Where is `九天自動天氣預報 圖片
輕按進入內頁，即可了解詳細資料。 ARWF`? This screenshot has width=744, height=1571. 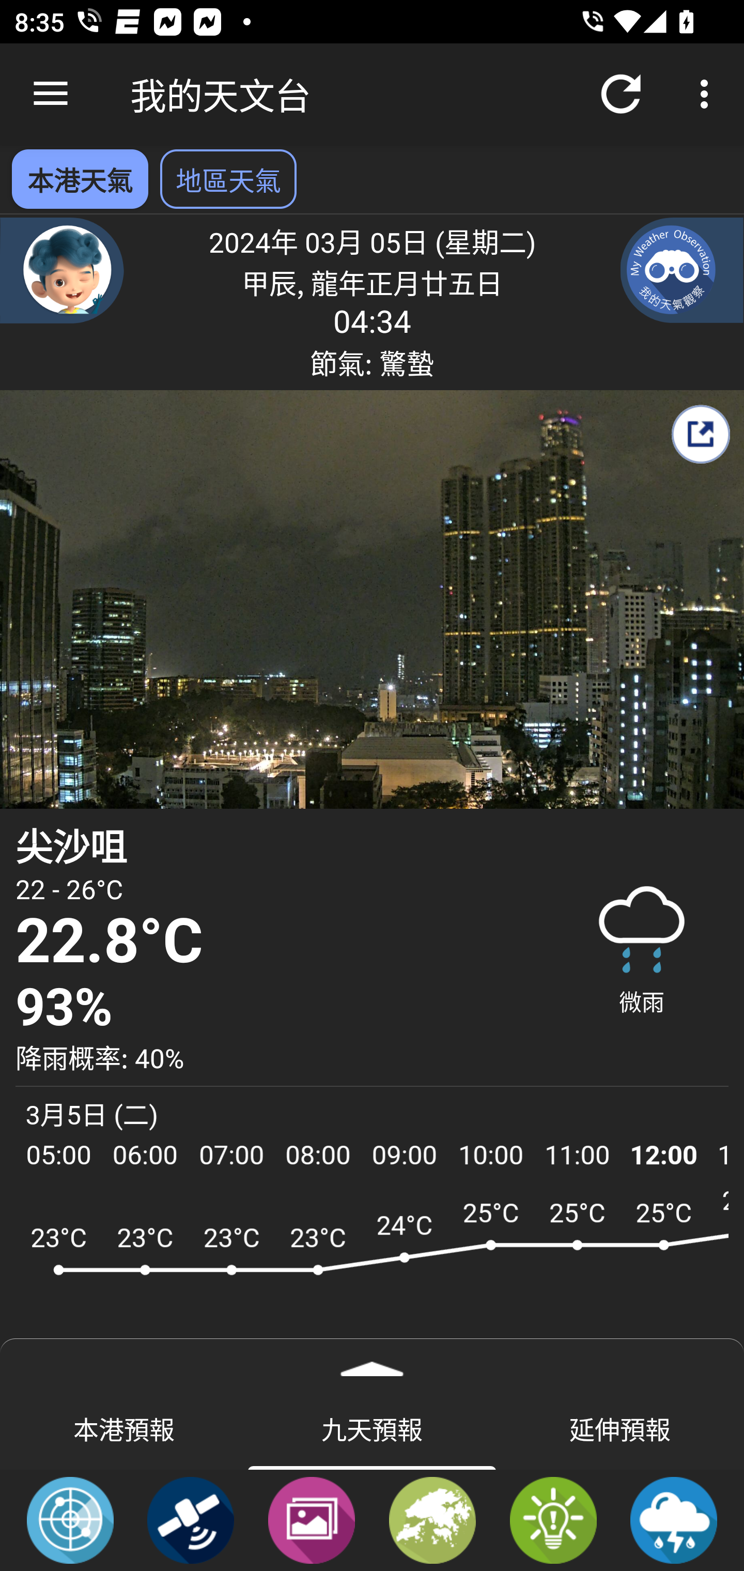
九天自動天氣預報 圖片
輕按進入內頁，即可了解詳細資料。 ARWF is located at coordinates (372, 1277).